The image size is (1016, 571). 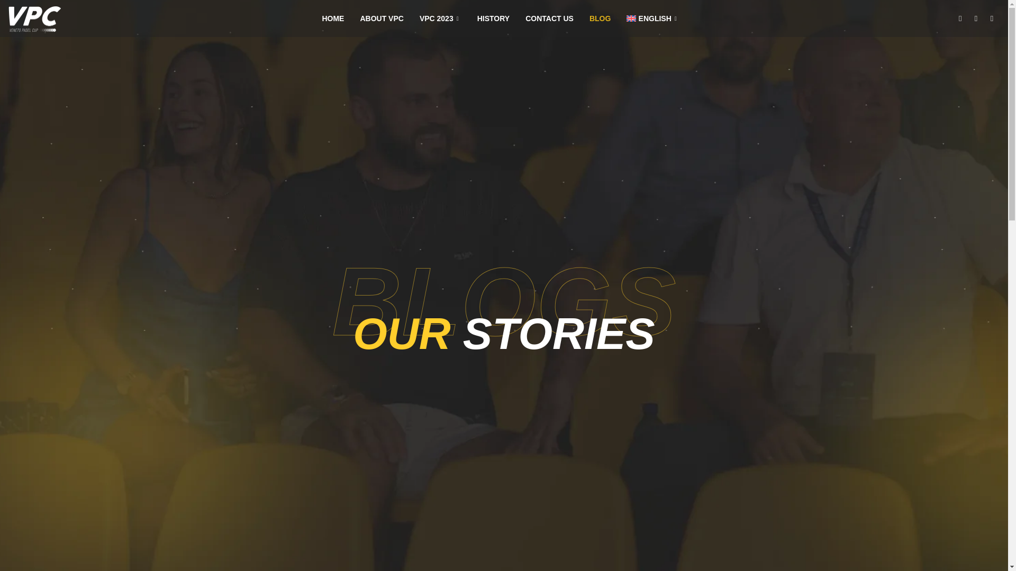 I want to click on English, so click(x=652, y=18).